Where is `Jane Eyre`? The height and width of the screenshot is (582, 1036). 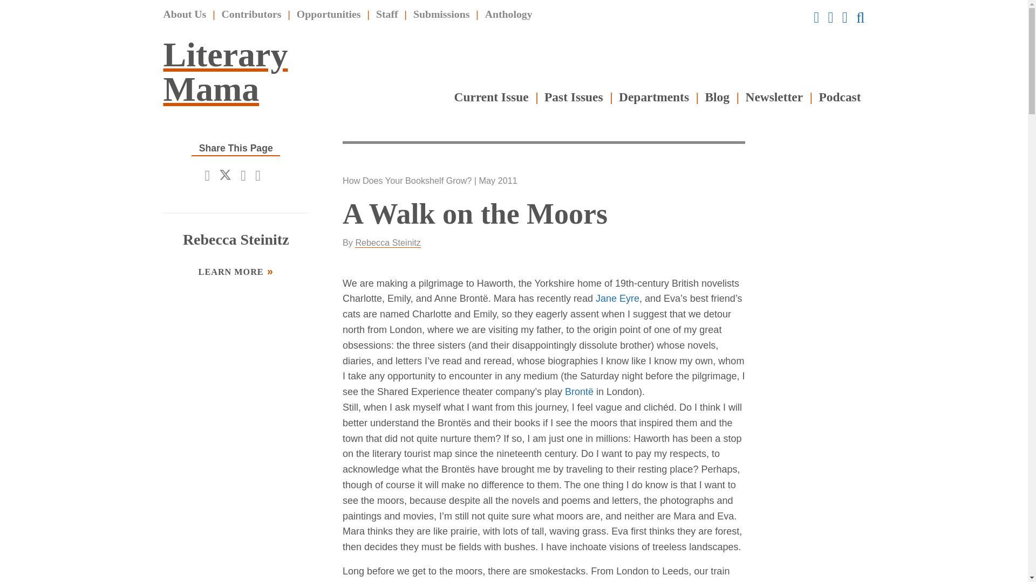
Jane Eyre is located at coordinates (617, 299).